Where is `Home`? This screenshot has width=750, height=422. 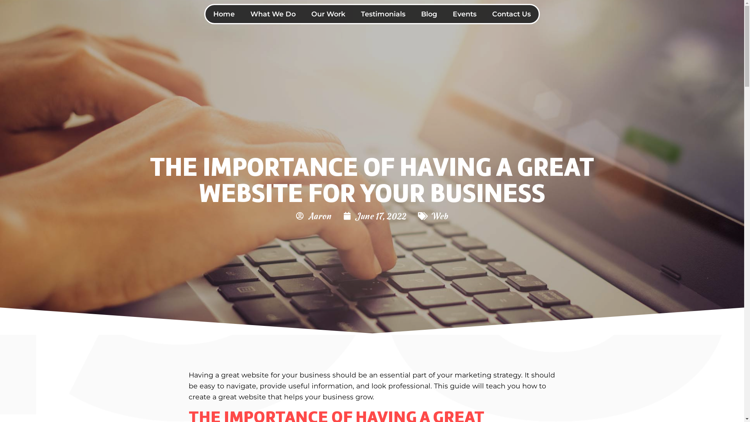 Home is located at coordinates (224, 14).